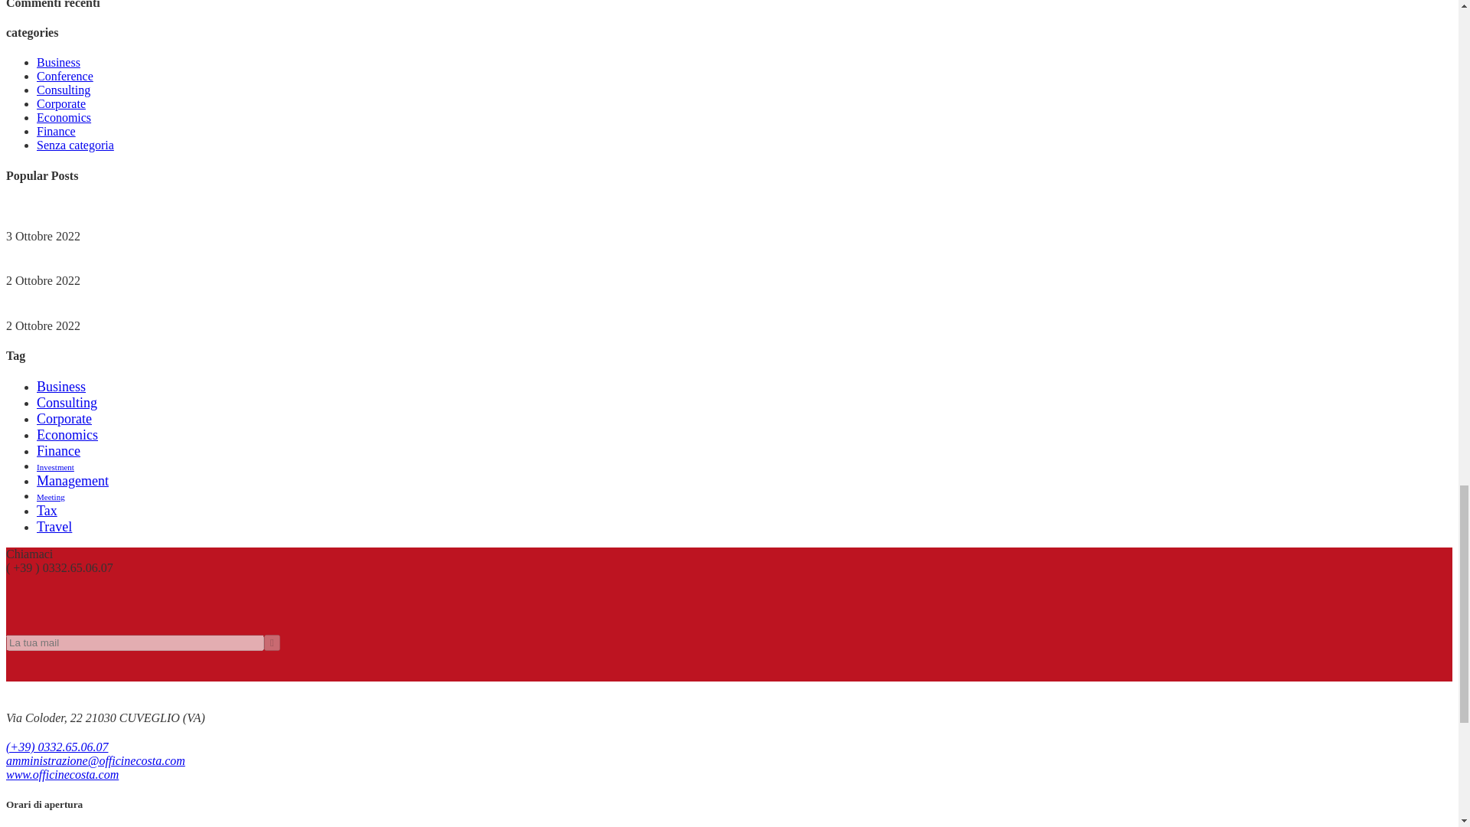 The width and height of the screenshot is (1470, 827). What do you see at coordinates (63, 90) in the screenshot?
I see `Consulting` at bounding box center [63, 90].